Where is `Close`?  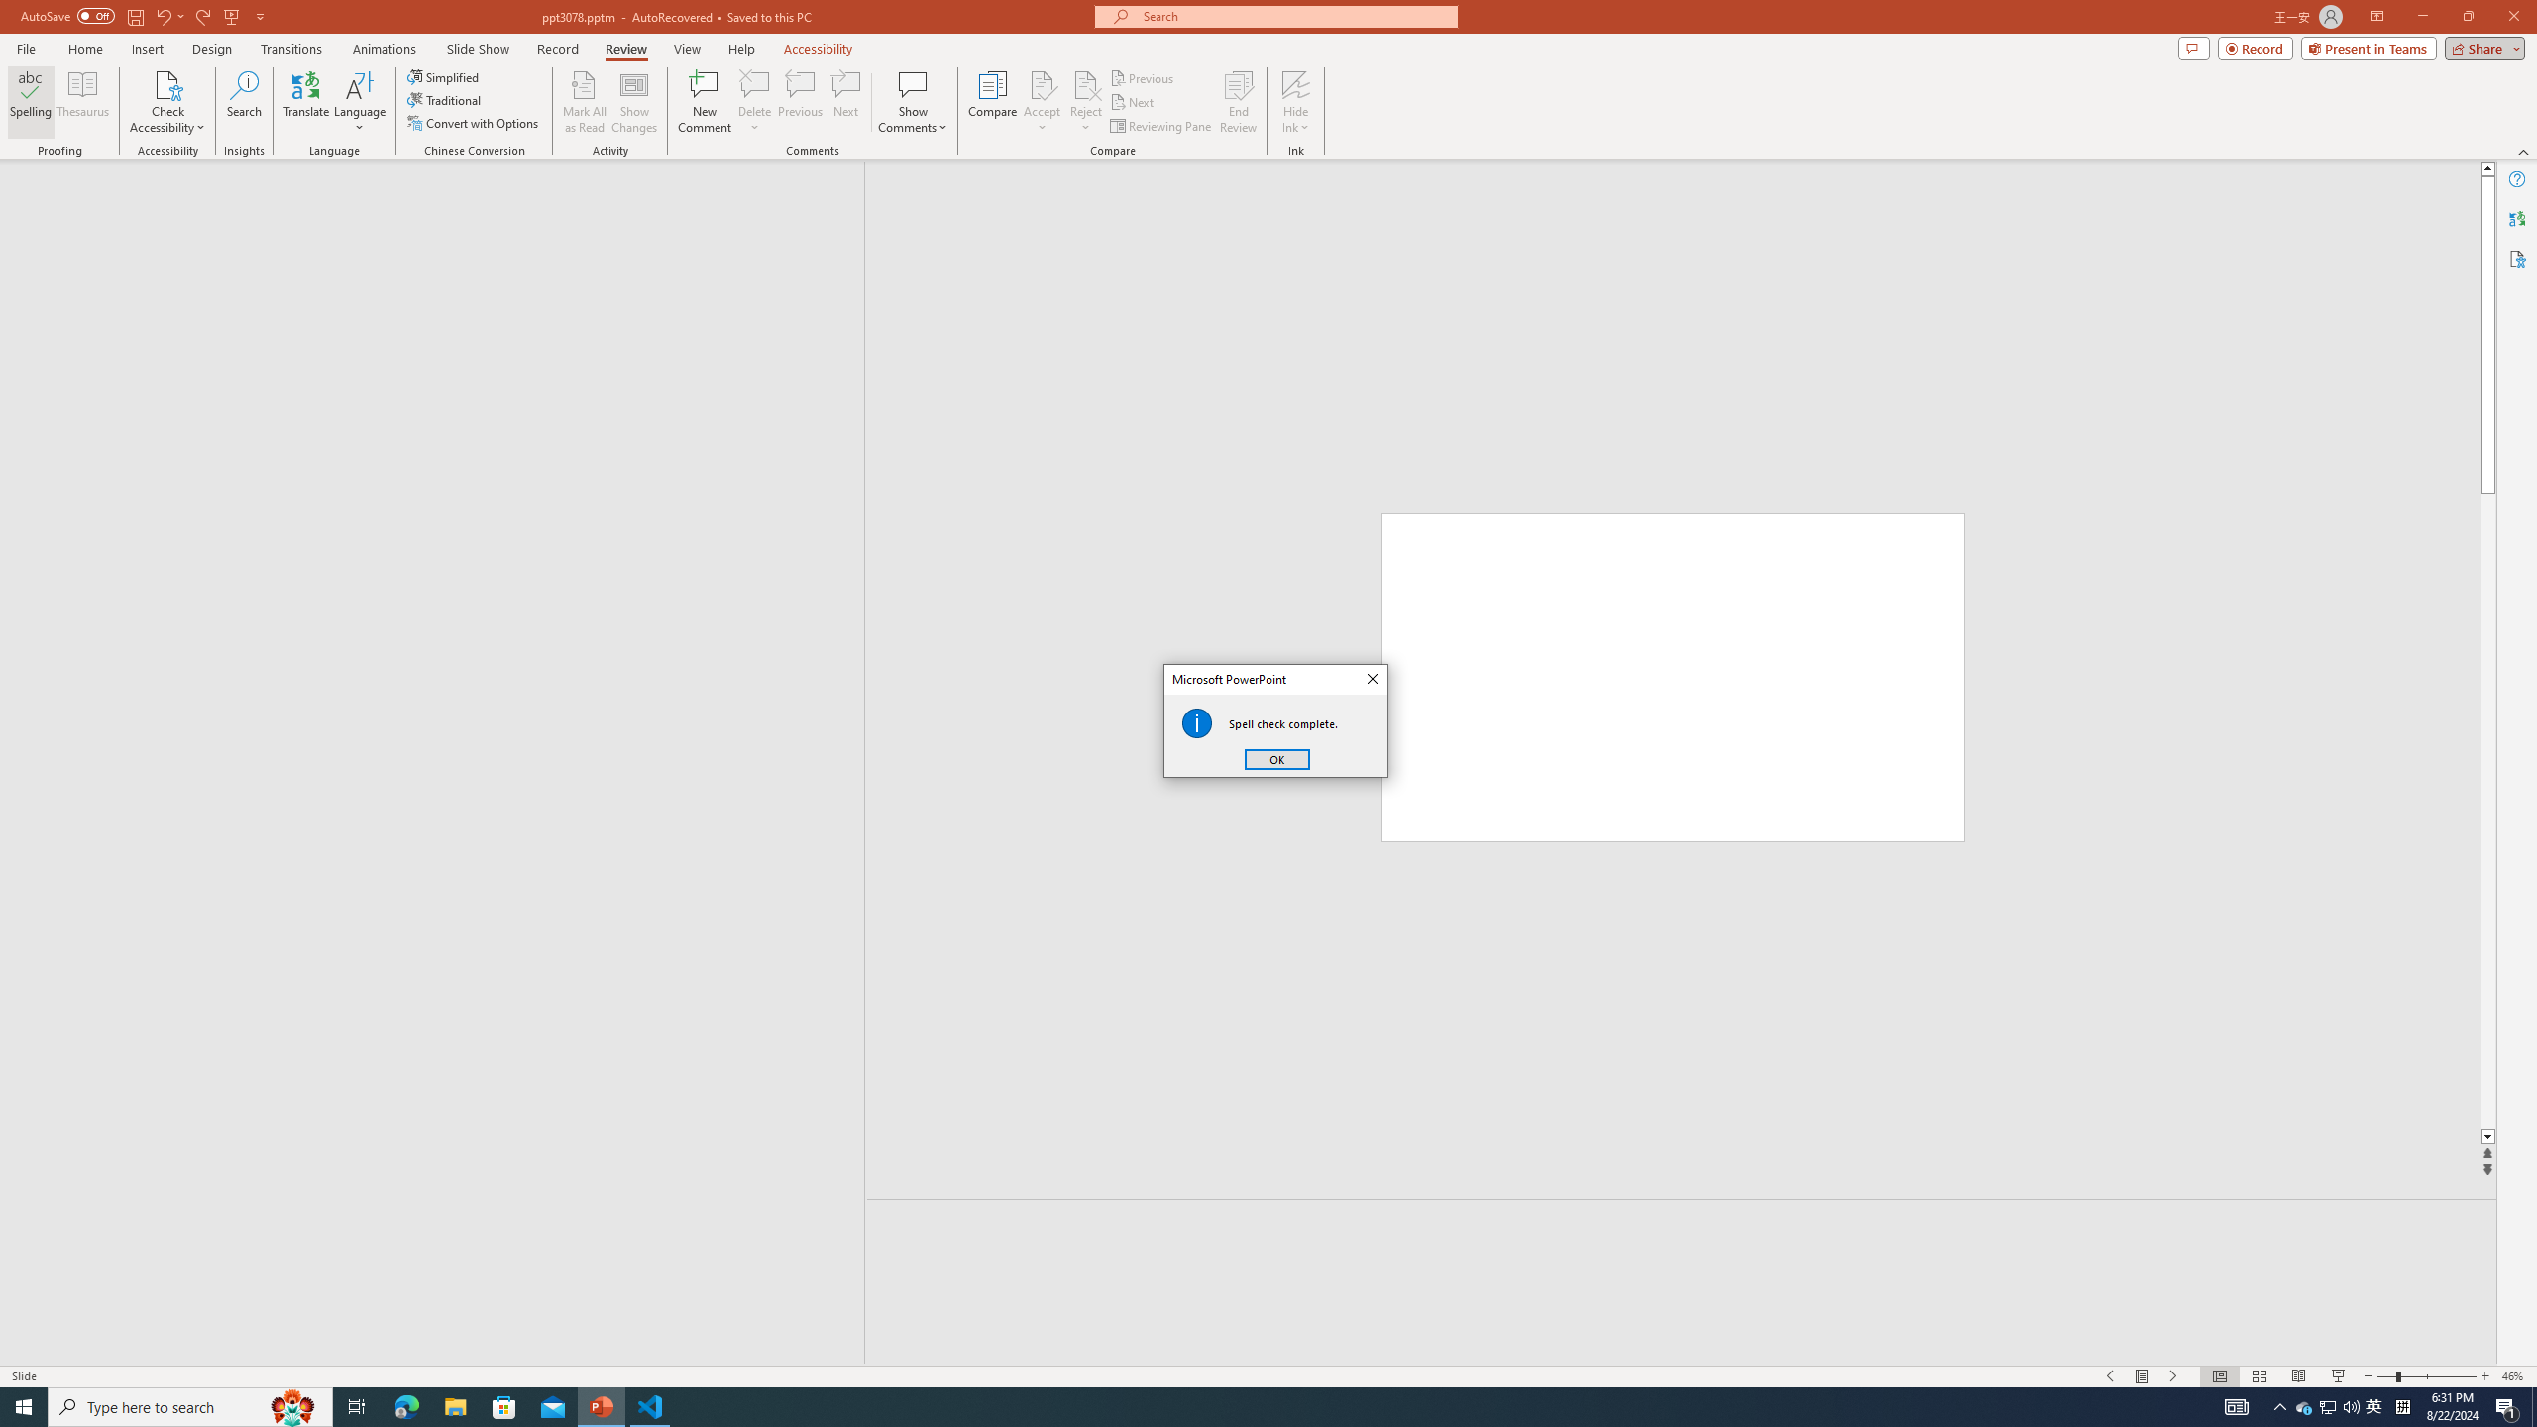
Close is located at coordinates (1372, 680).